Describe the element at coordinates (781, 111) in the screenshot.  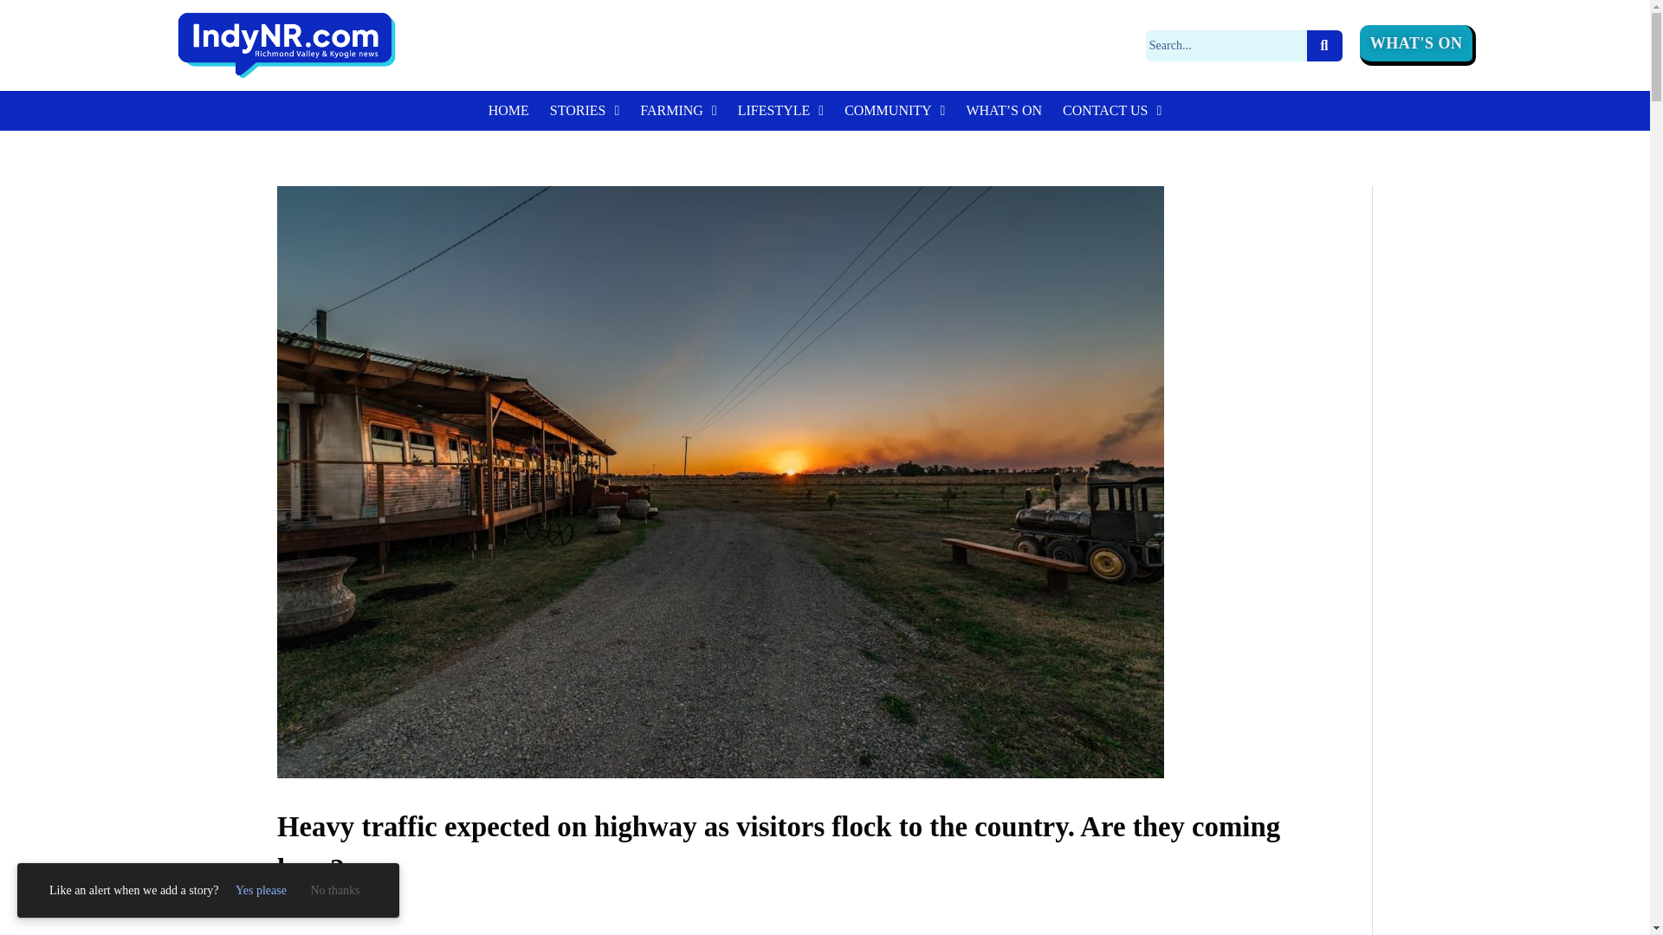
I see `LIFESTYLE` at that location.